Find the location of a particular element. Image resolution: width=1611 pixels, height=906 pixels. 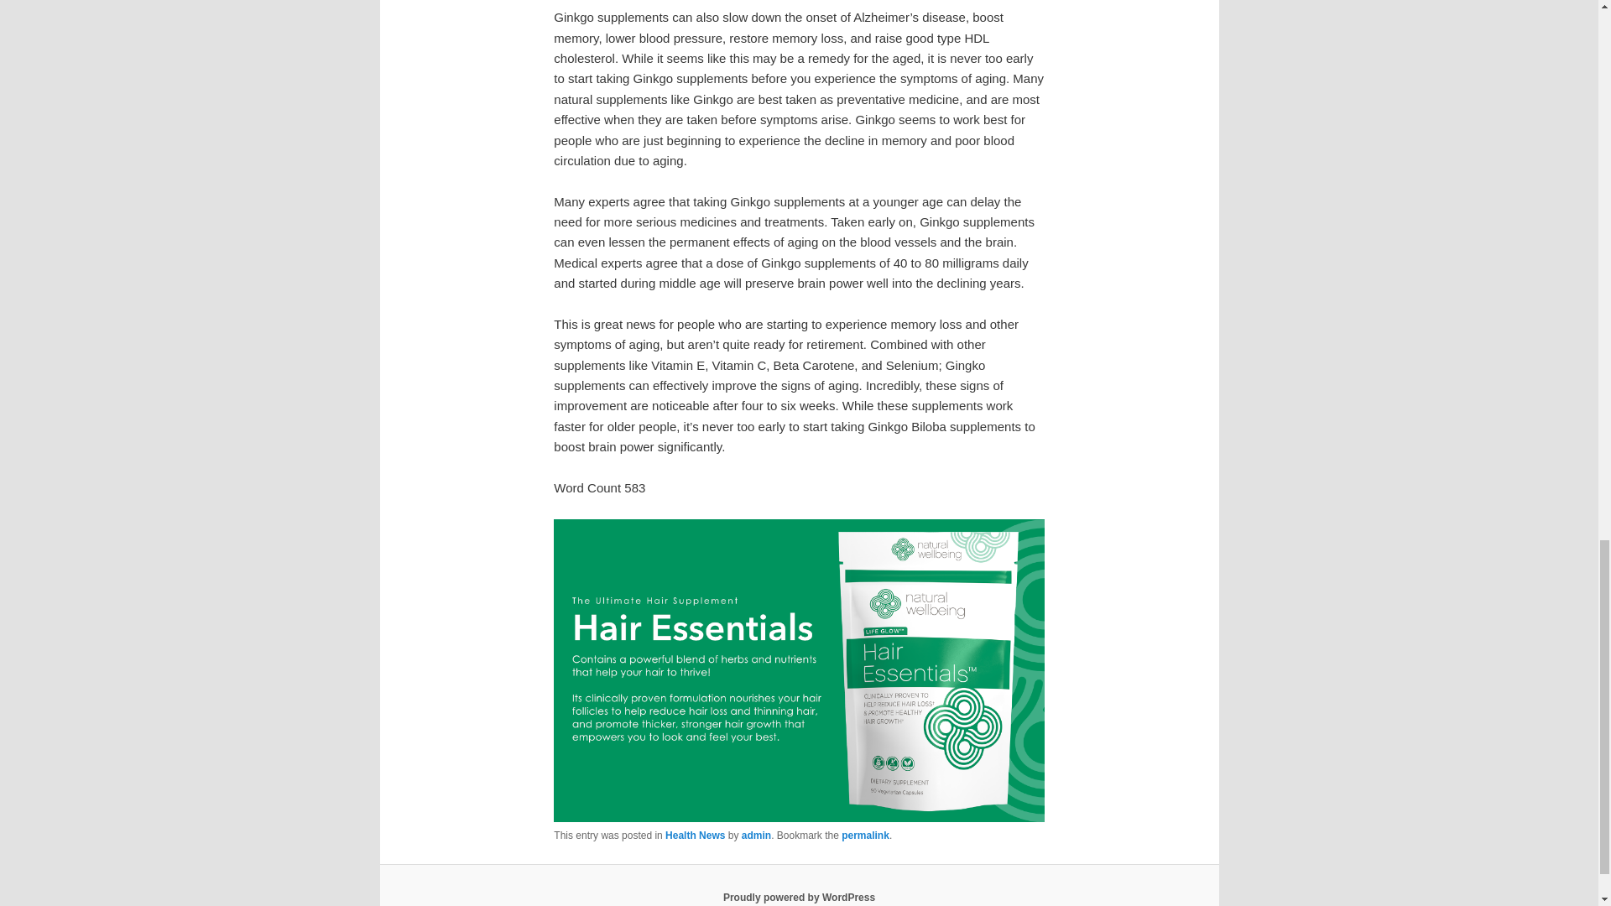

Health News is located at coordinates (695, 836).